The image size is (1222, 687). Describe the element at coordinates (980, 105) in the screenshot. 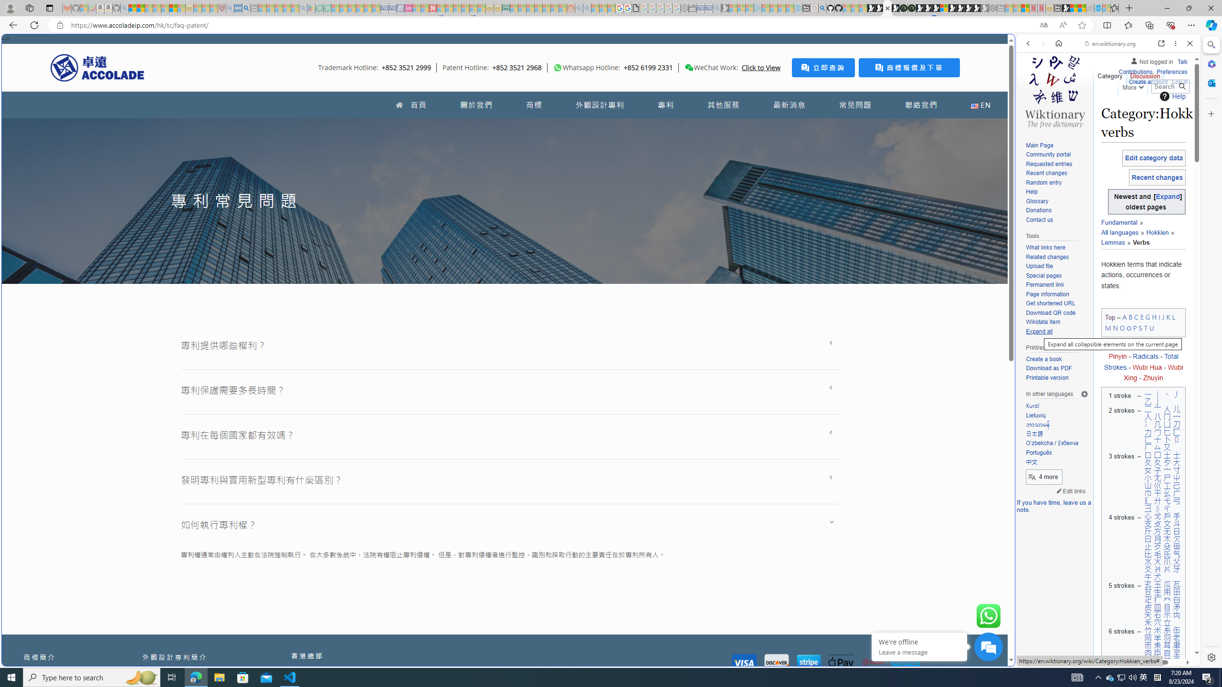

I see `EN` at that location.